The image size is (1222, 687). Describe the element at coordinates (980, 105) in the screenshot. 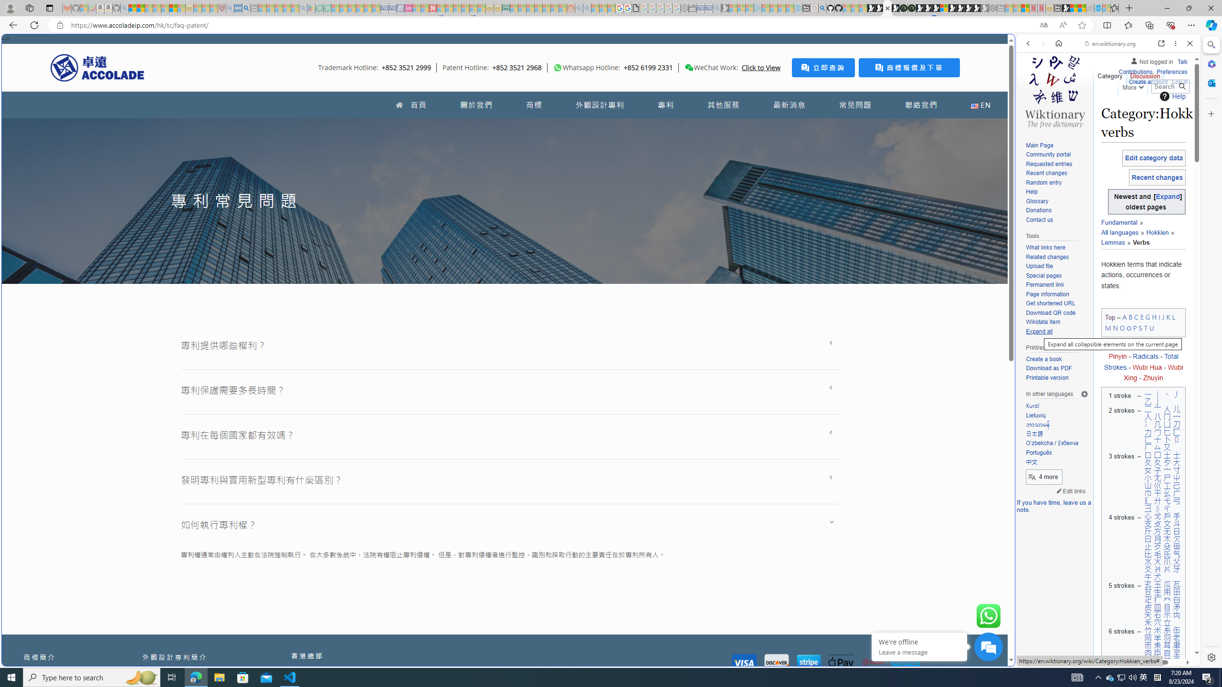

I see `EN` at that location.